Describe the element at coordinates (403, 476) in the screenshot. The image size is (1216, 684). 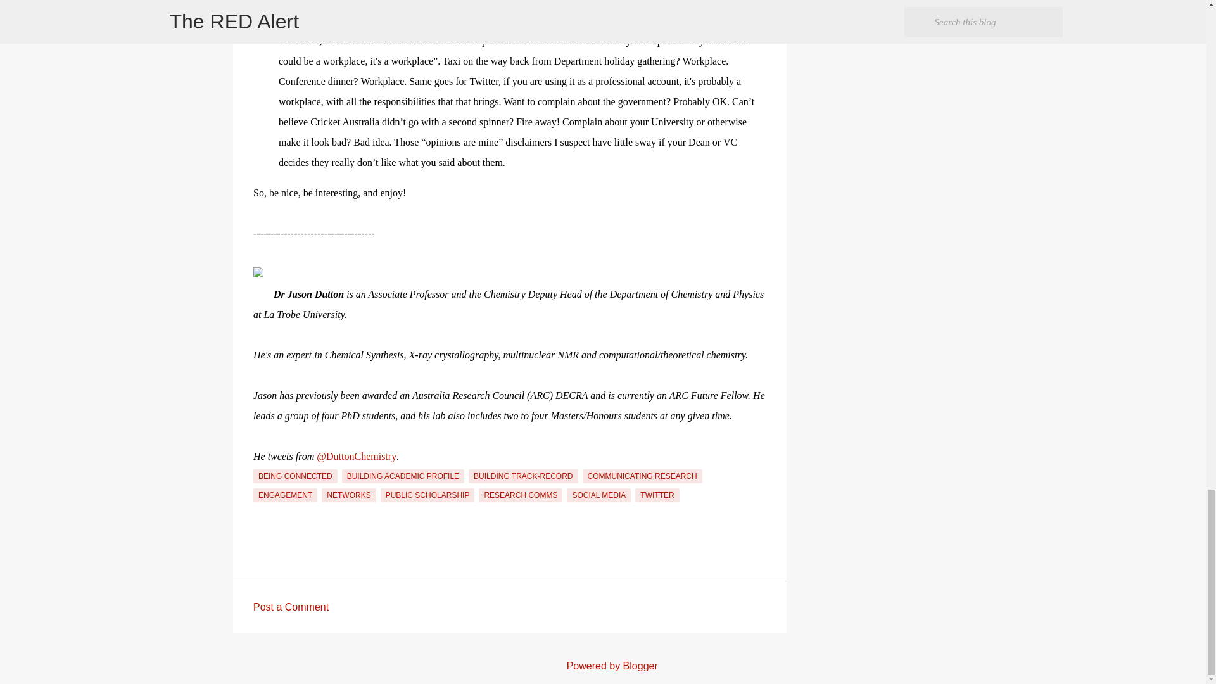
I see `BUILDING ACADEMIC PROFILE` at that location.